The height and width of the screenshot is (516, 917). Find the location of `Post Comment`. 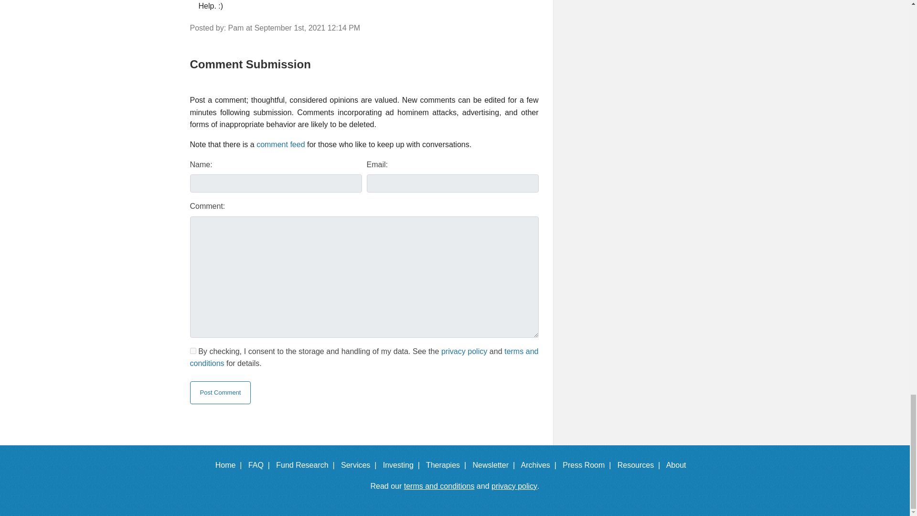

Post Comment is located at coordinates (221, 393).